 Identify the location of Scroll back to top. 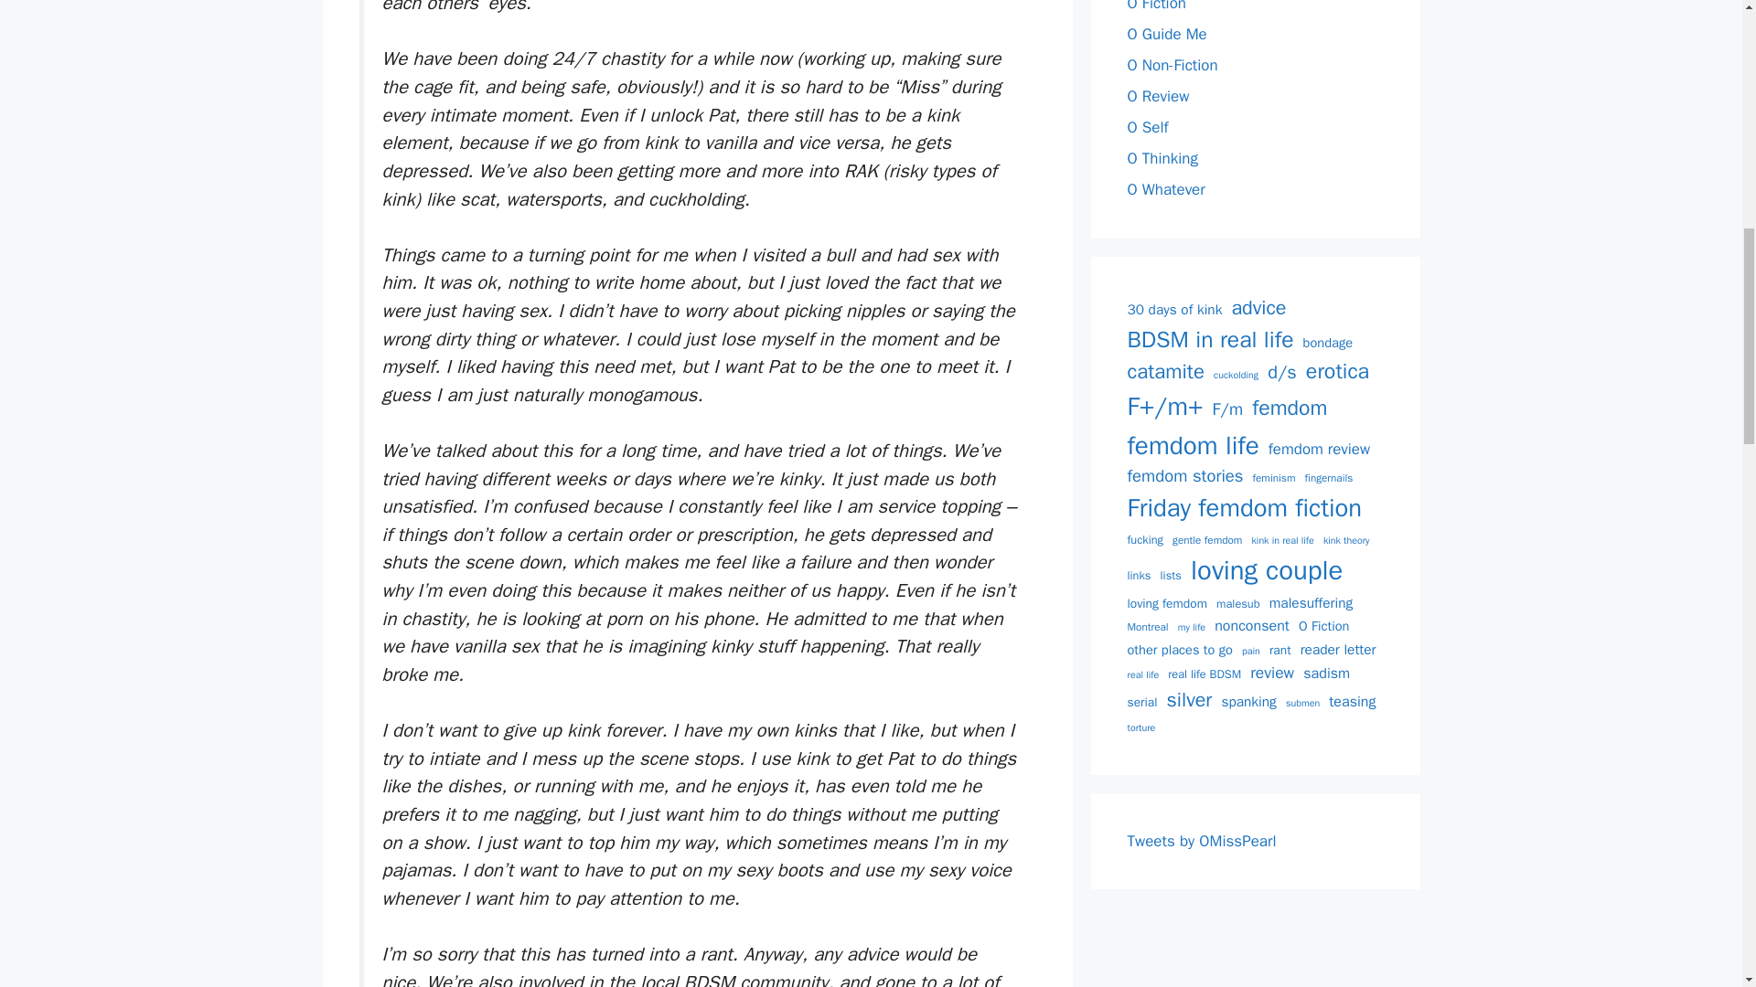
(1697, 867).